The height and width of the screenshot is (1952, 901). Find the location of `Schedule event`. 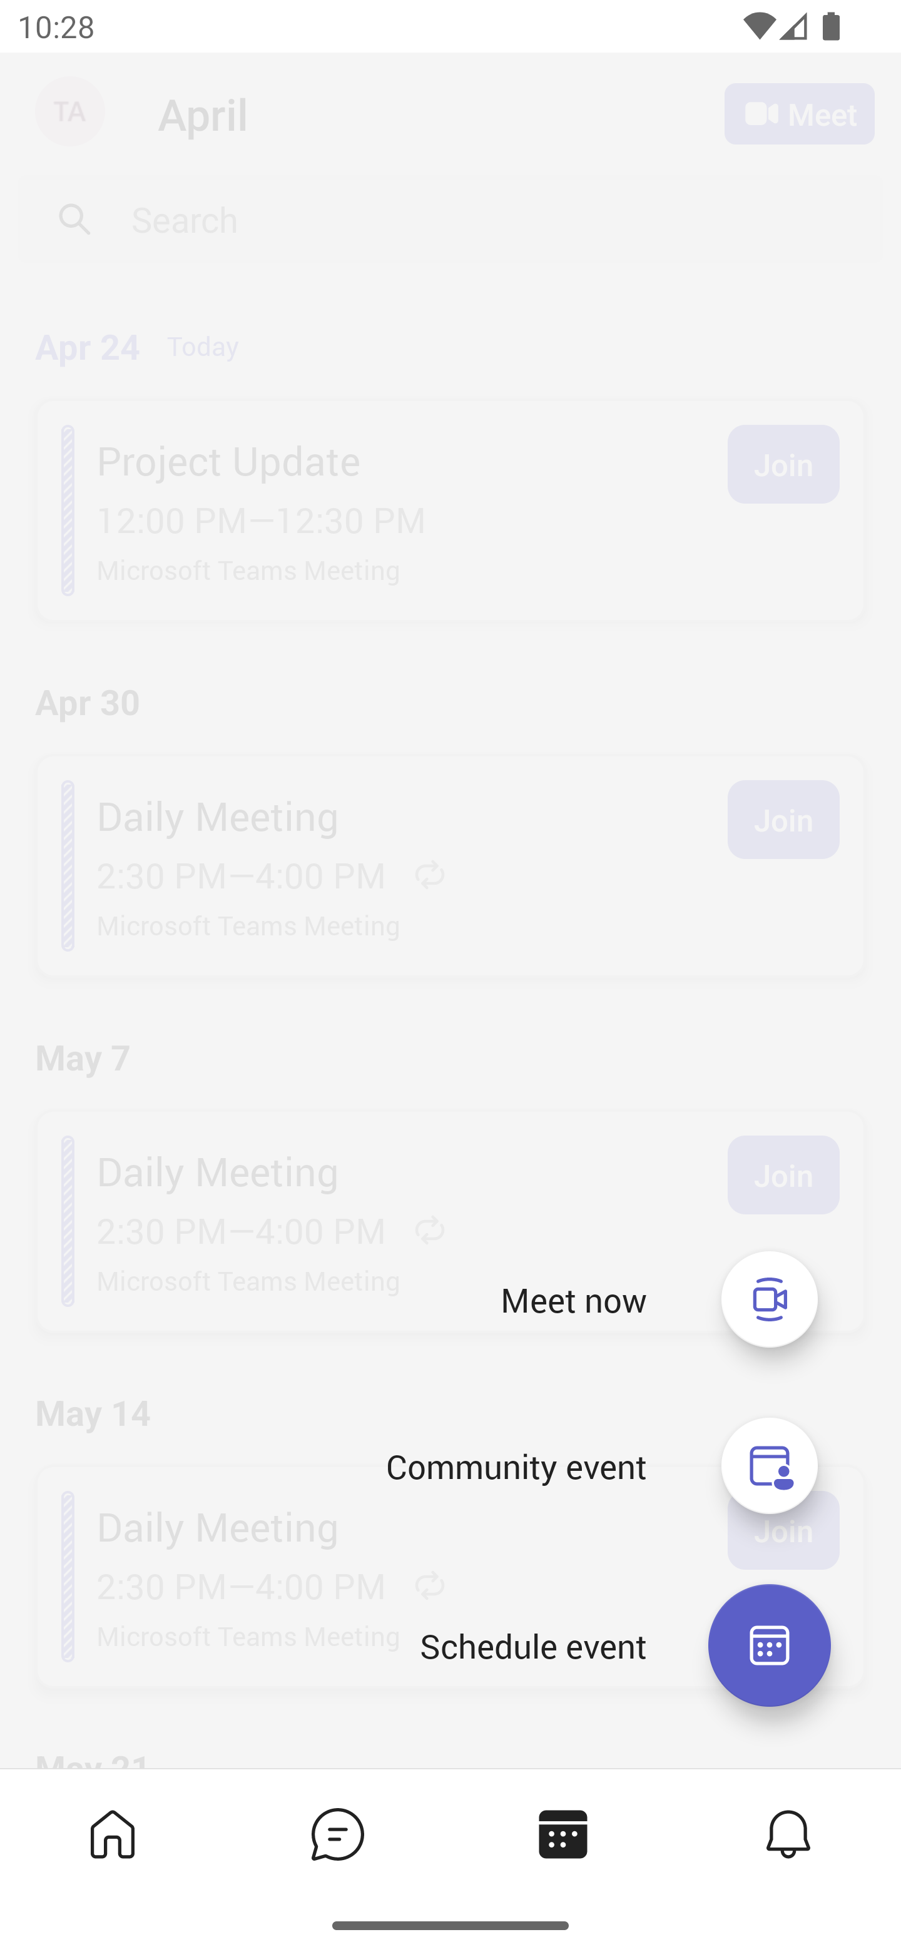

Schedule event is located at coordinates (533, 1645).